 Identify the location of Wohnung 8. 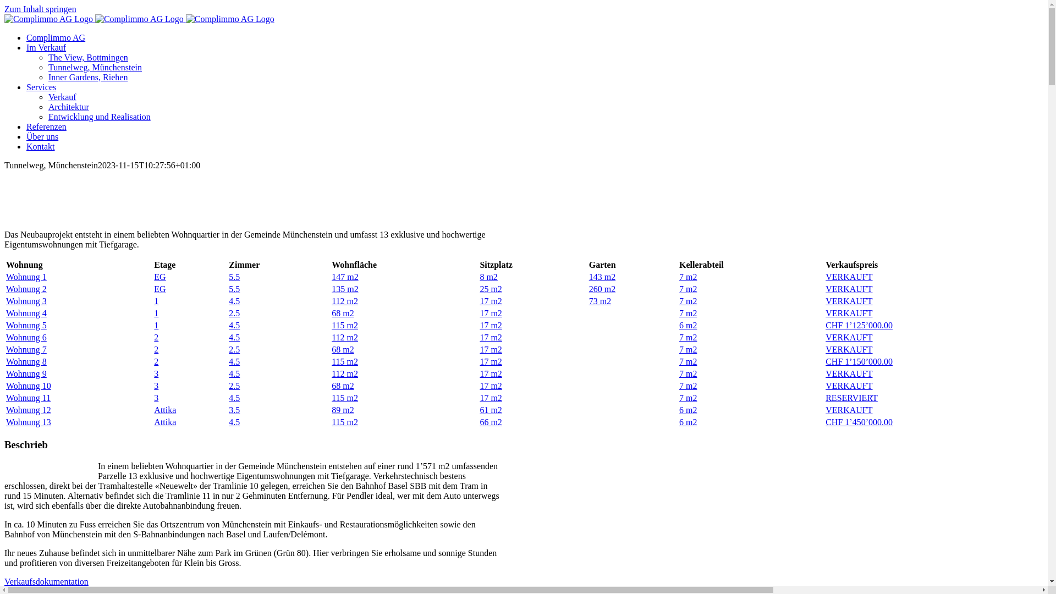
(26, 362).